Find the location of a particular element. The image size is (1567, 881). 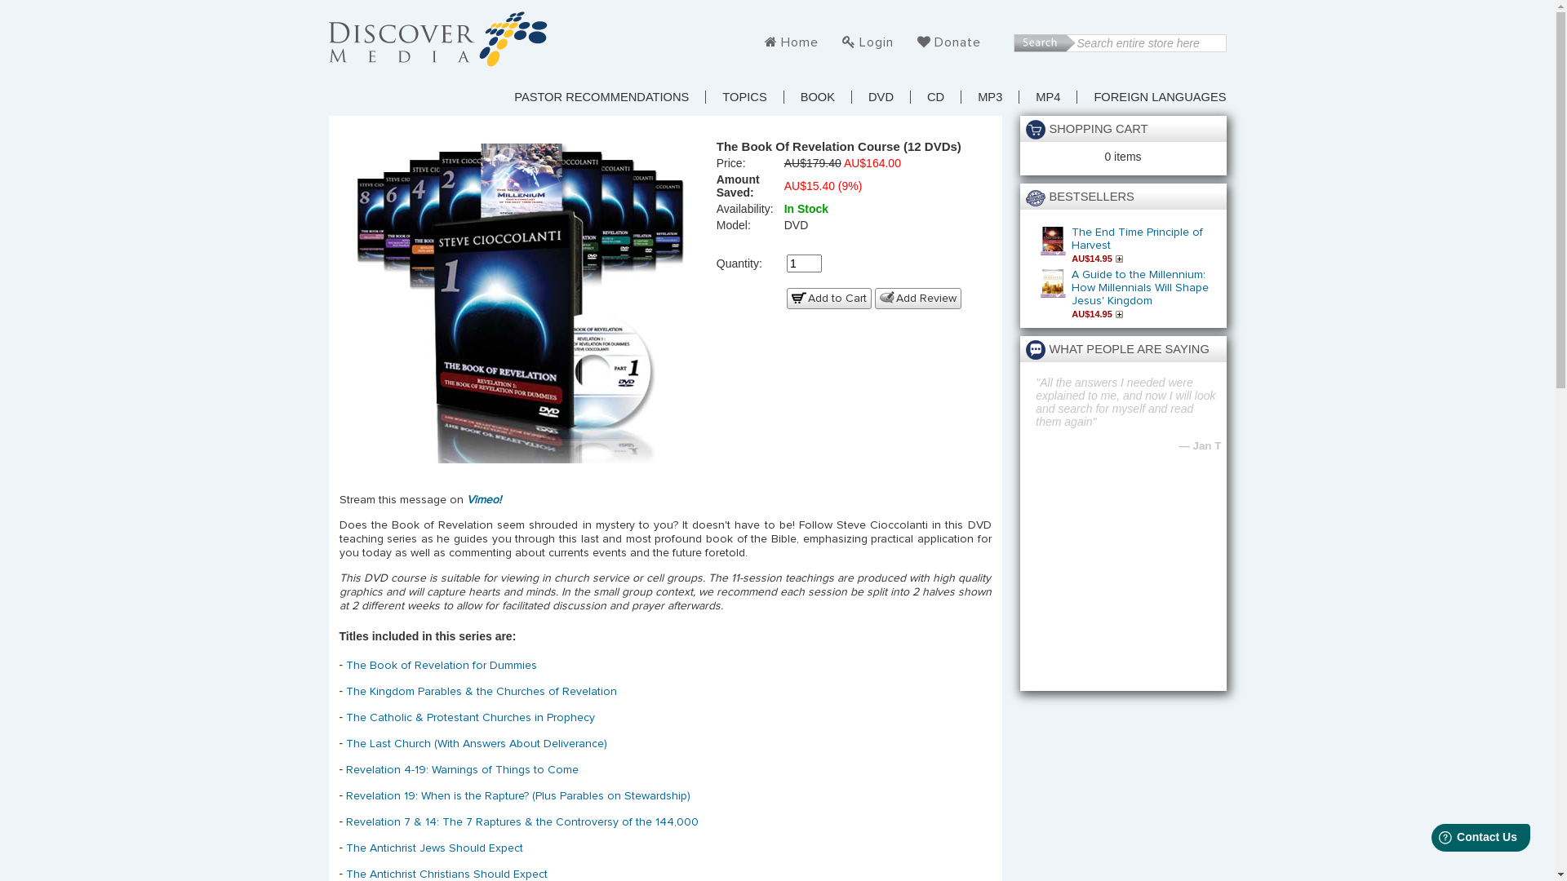

Home is located at coordinates (800, 42).